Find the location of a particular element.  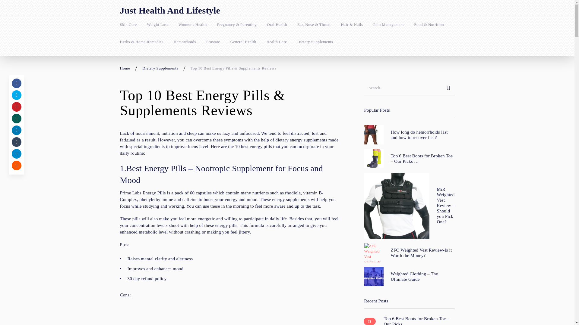

Weight Loss is located at coordinates (157, 25).